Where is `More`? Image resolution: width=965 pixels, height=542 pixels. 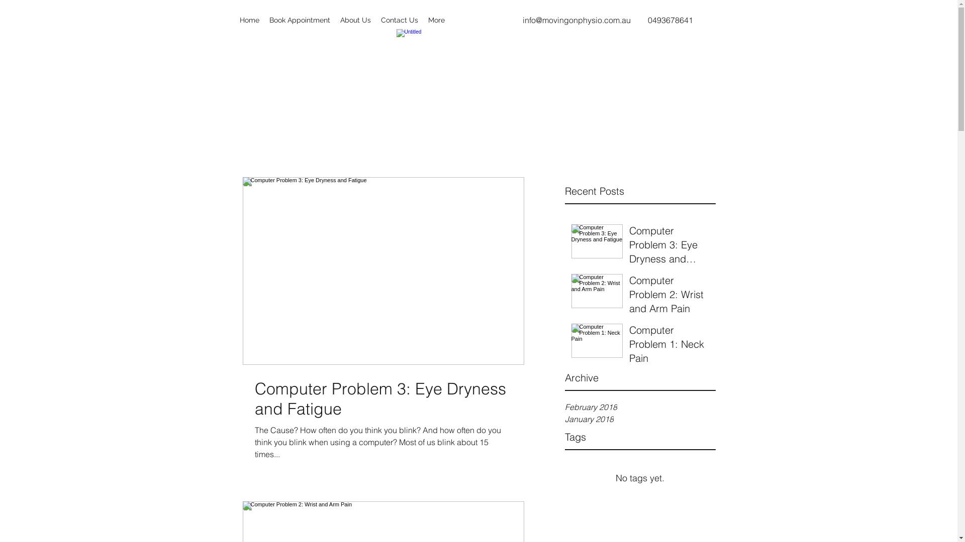 More is located at coordinates (436, 20).